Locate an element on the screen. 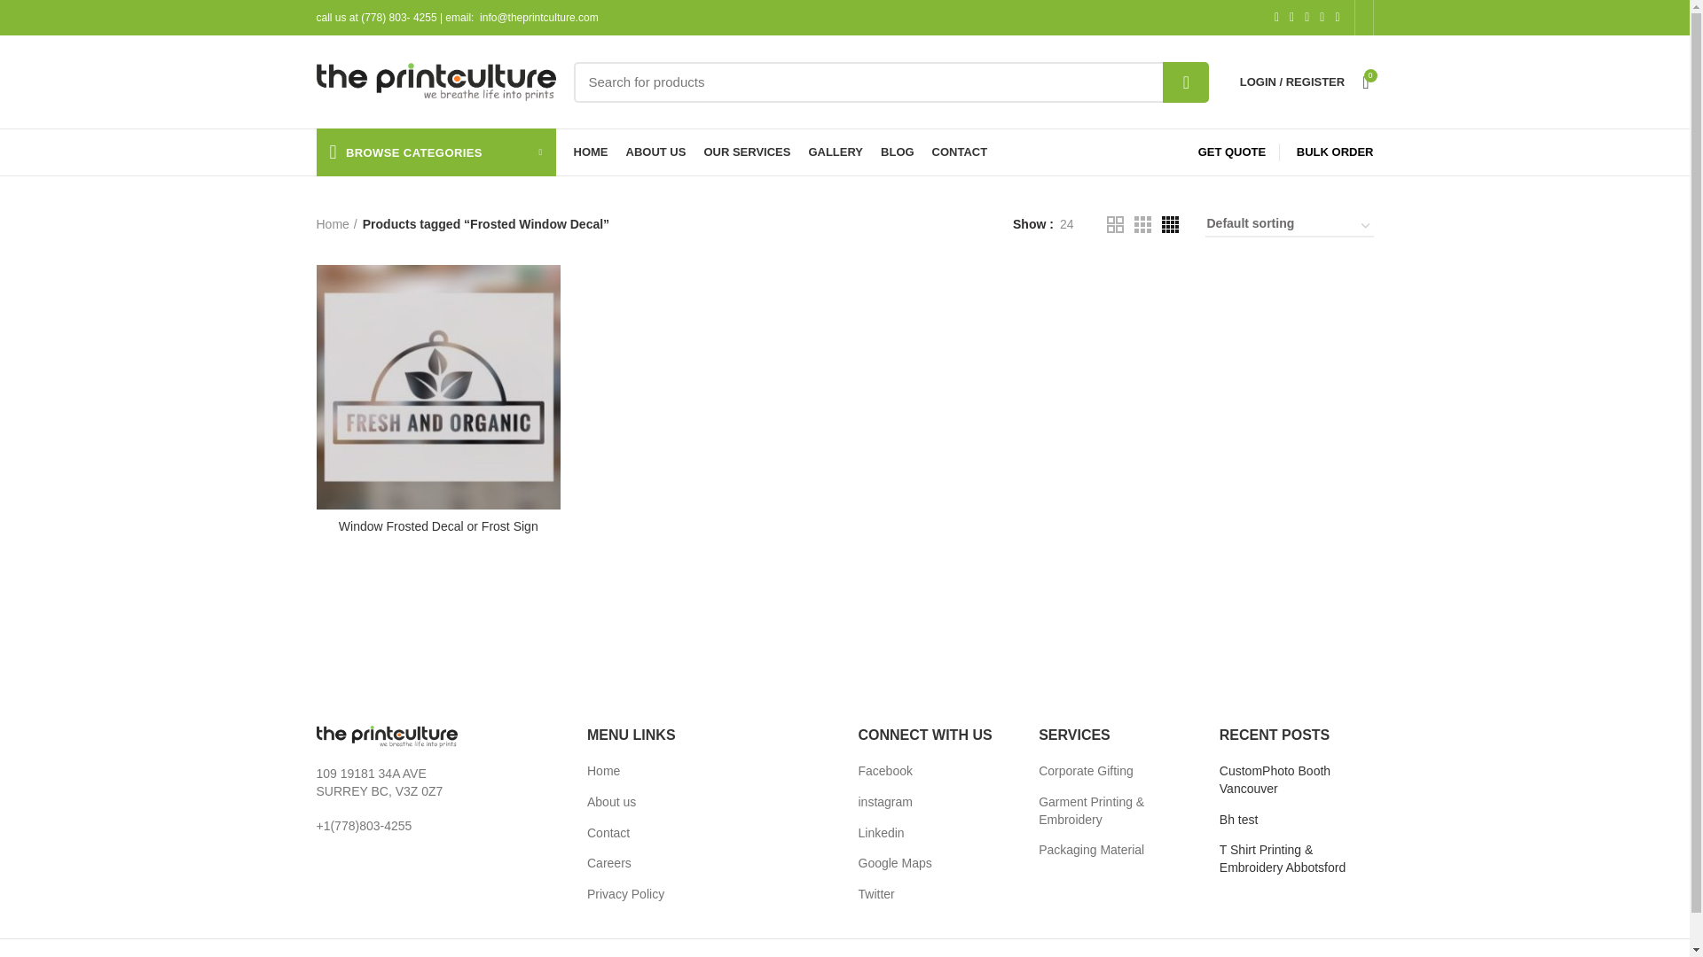 Image resolution: width=1703 pixels, height=957 pixels. Search for products is located at coordinates (890, 82).